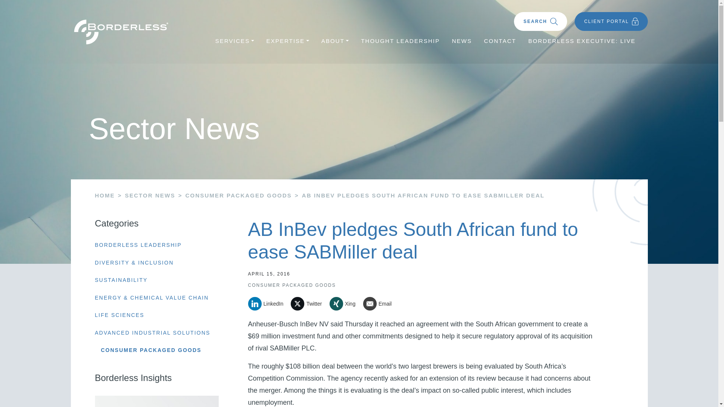 This screenshot has width=724, height=407. What do you see at coordinates (150, 195) in the screenshot?
I see `SECTOR NEWS` at bounding box center [150, 195].